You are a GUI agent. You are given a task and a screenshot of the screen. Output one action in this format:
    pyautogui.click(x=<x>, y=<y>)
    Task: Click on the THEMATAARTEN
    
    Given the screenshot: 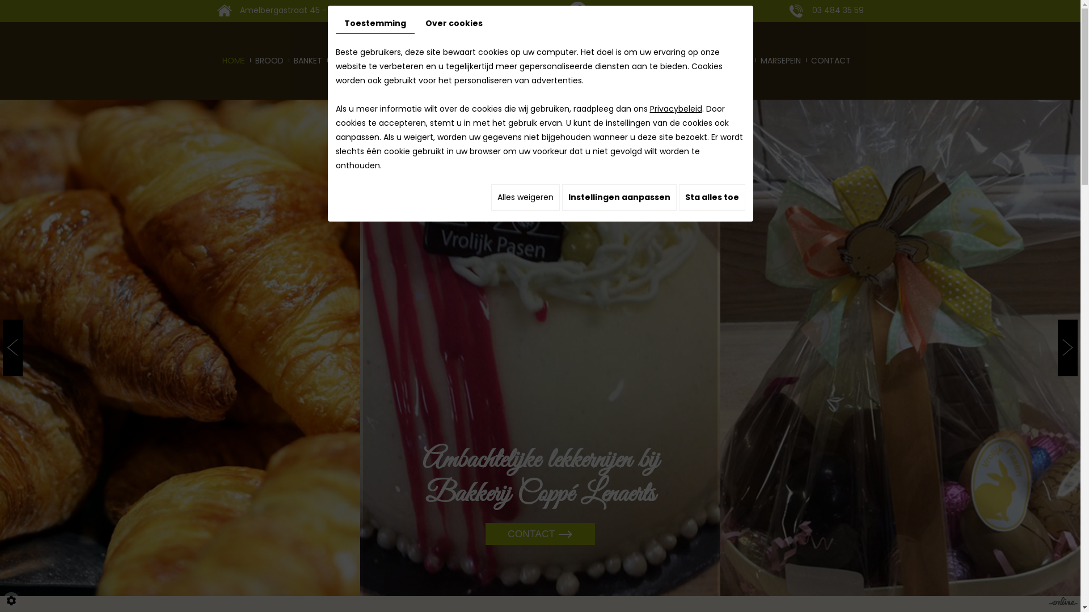 What is the action you would take?
    pyautogui.click(x=661, y=61)
    